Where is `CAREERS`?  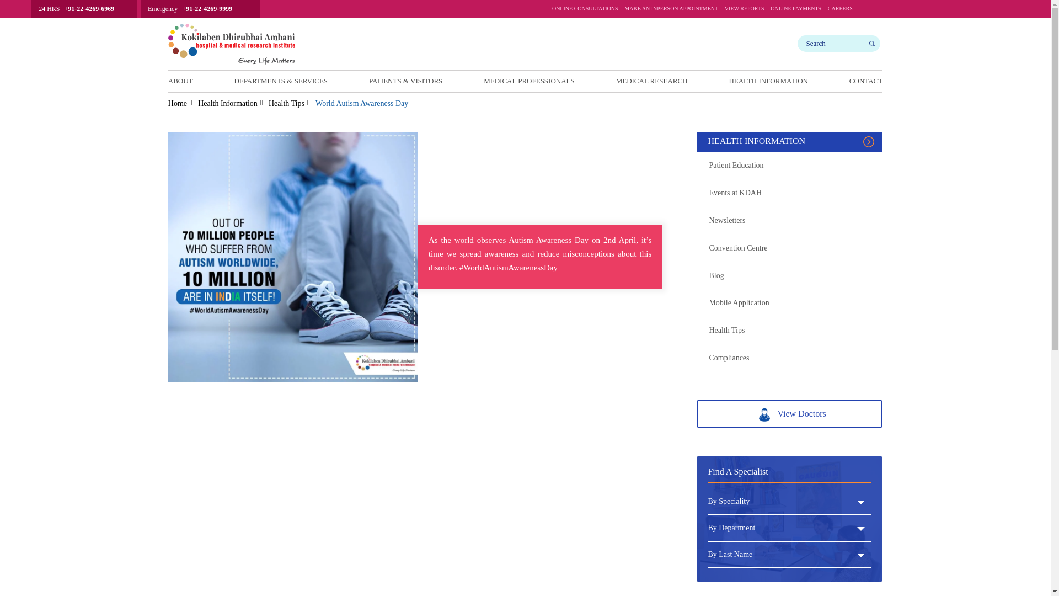
CAREERS is located at coordinates (840, 11).